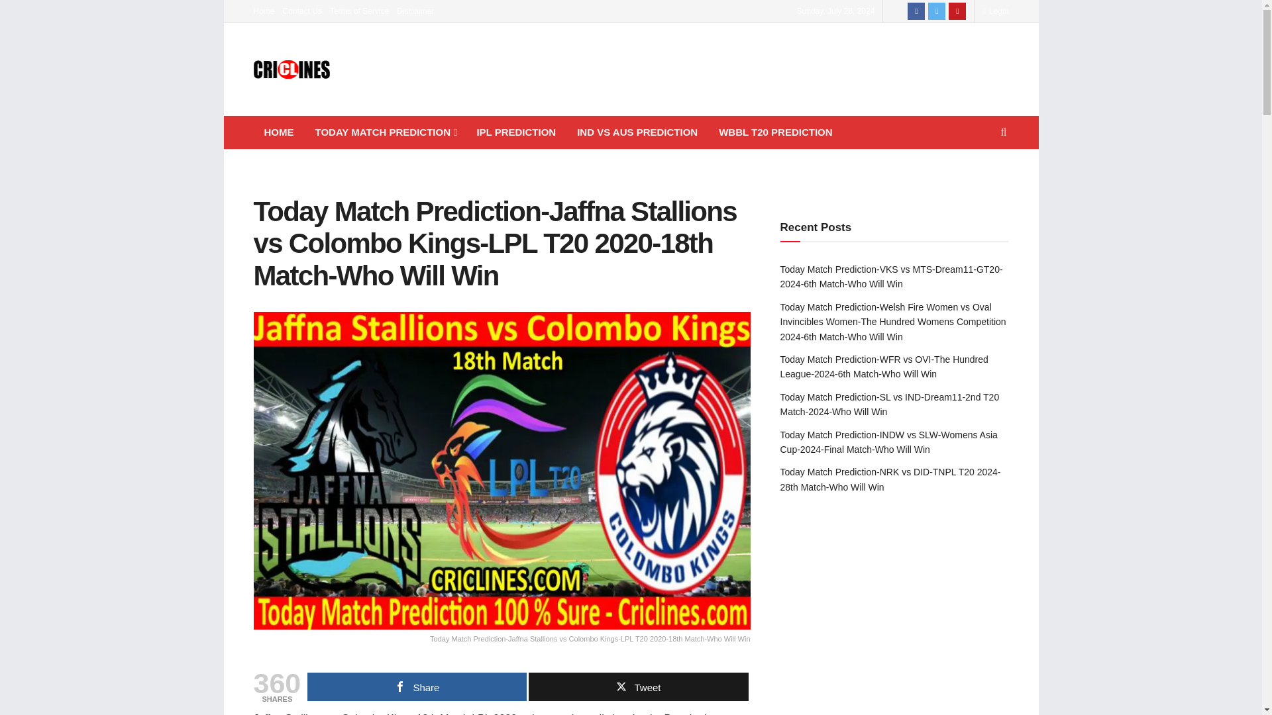  I want to click on Terms of Service, so click(359, 11).